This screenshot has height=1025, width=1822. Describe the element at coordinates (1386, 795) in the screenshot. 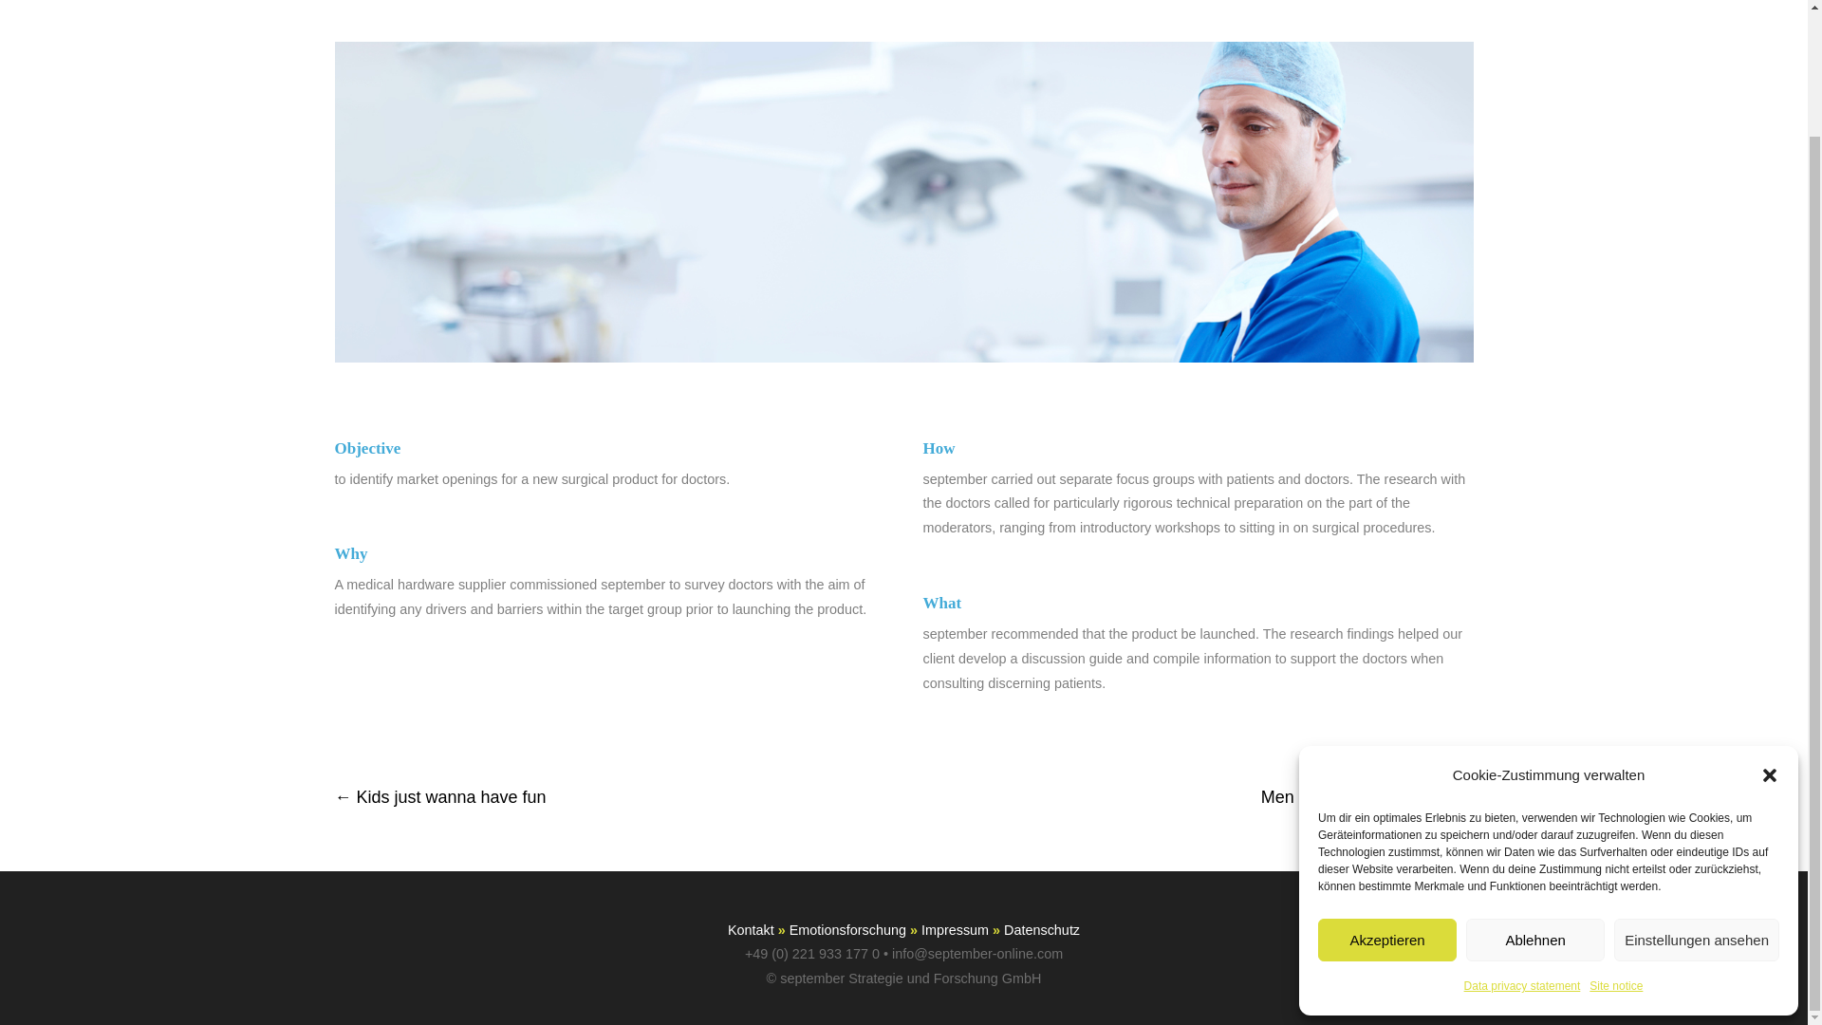

I see `Akzeptieren` at that location.